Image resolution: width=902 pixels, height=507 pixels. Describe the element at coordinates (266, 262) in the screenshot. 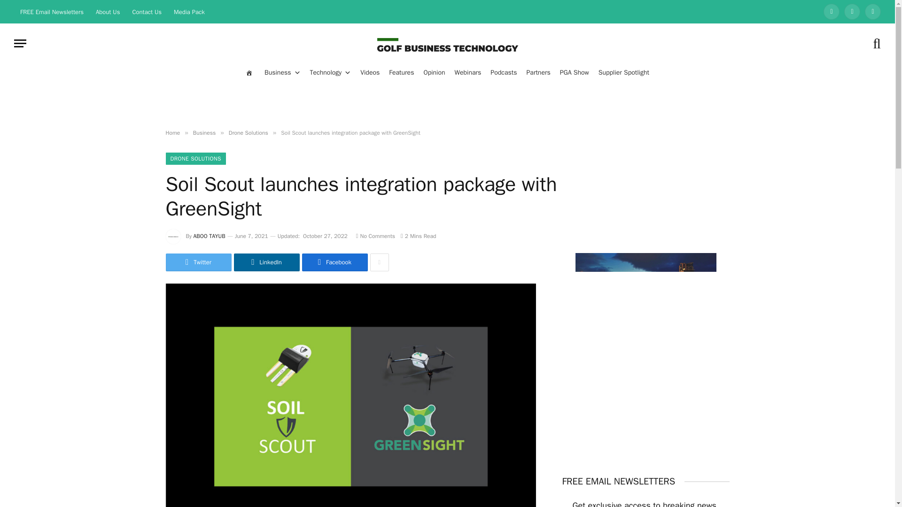

I see `Share on LinkedIn` at that location.